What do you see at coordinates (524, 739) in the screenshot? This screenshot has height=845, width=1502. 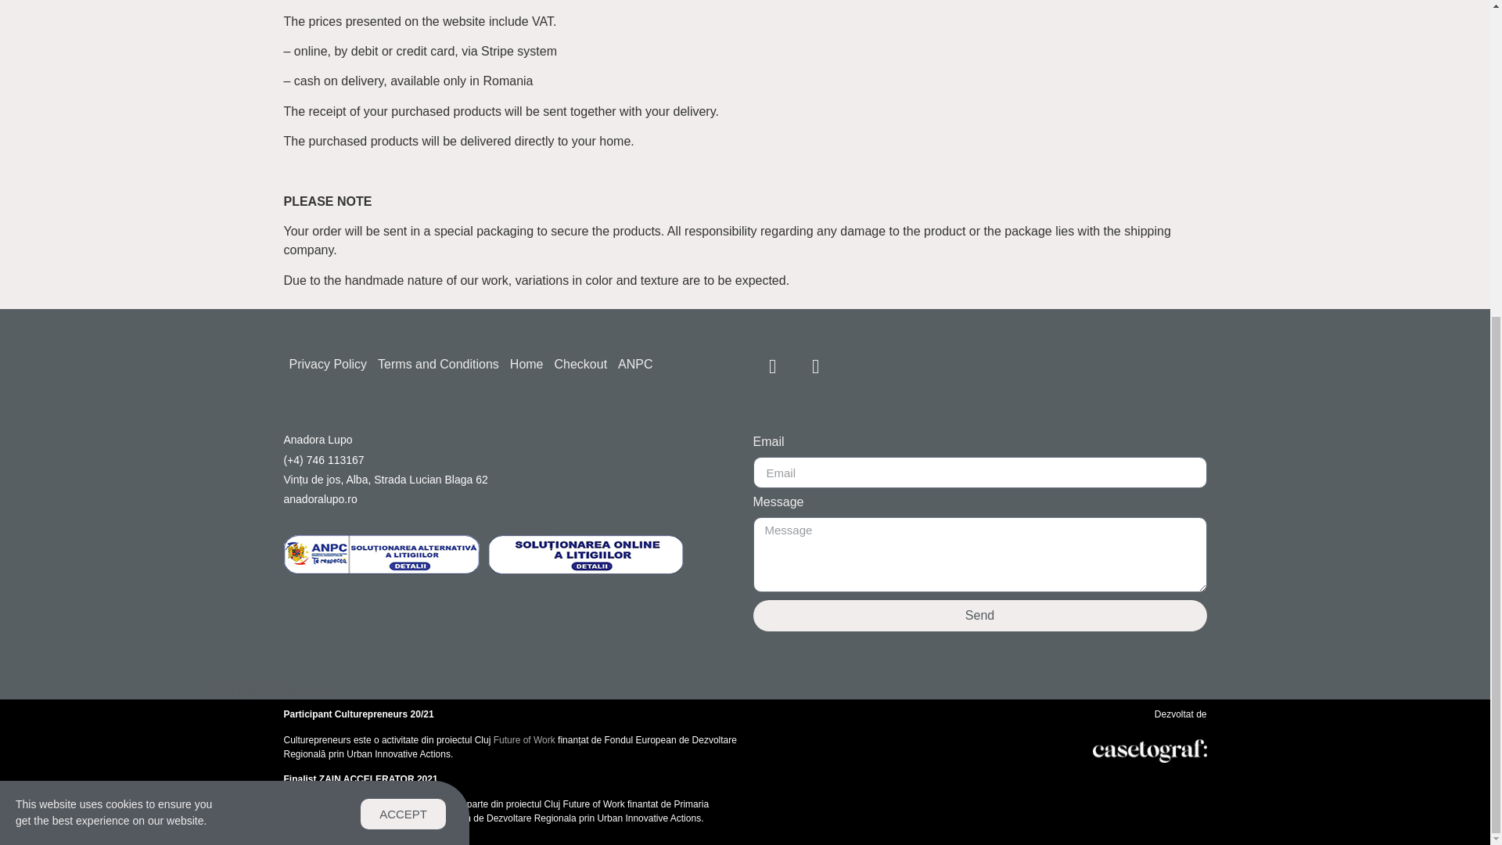 I see `Future of Work` at bounding box center [524, 739].